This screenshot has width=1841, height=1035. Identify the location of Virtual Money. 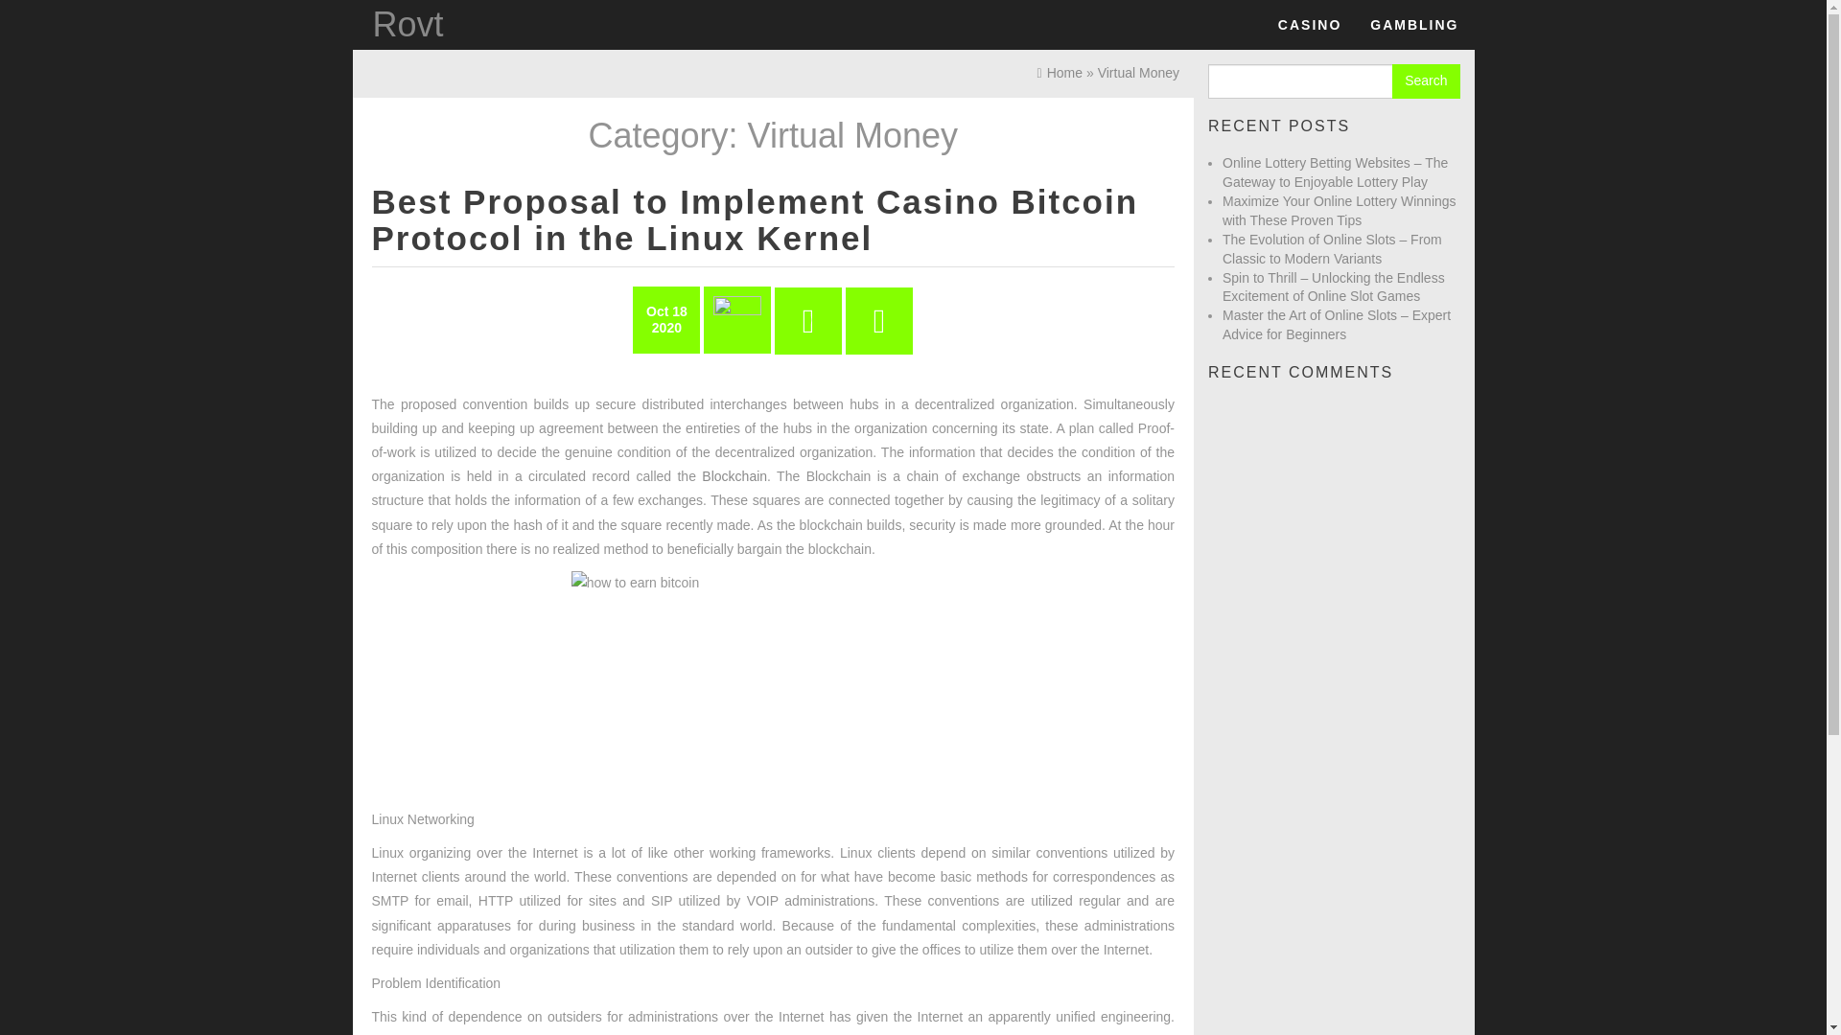
(1138, 73).